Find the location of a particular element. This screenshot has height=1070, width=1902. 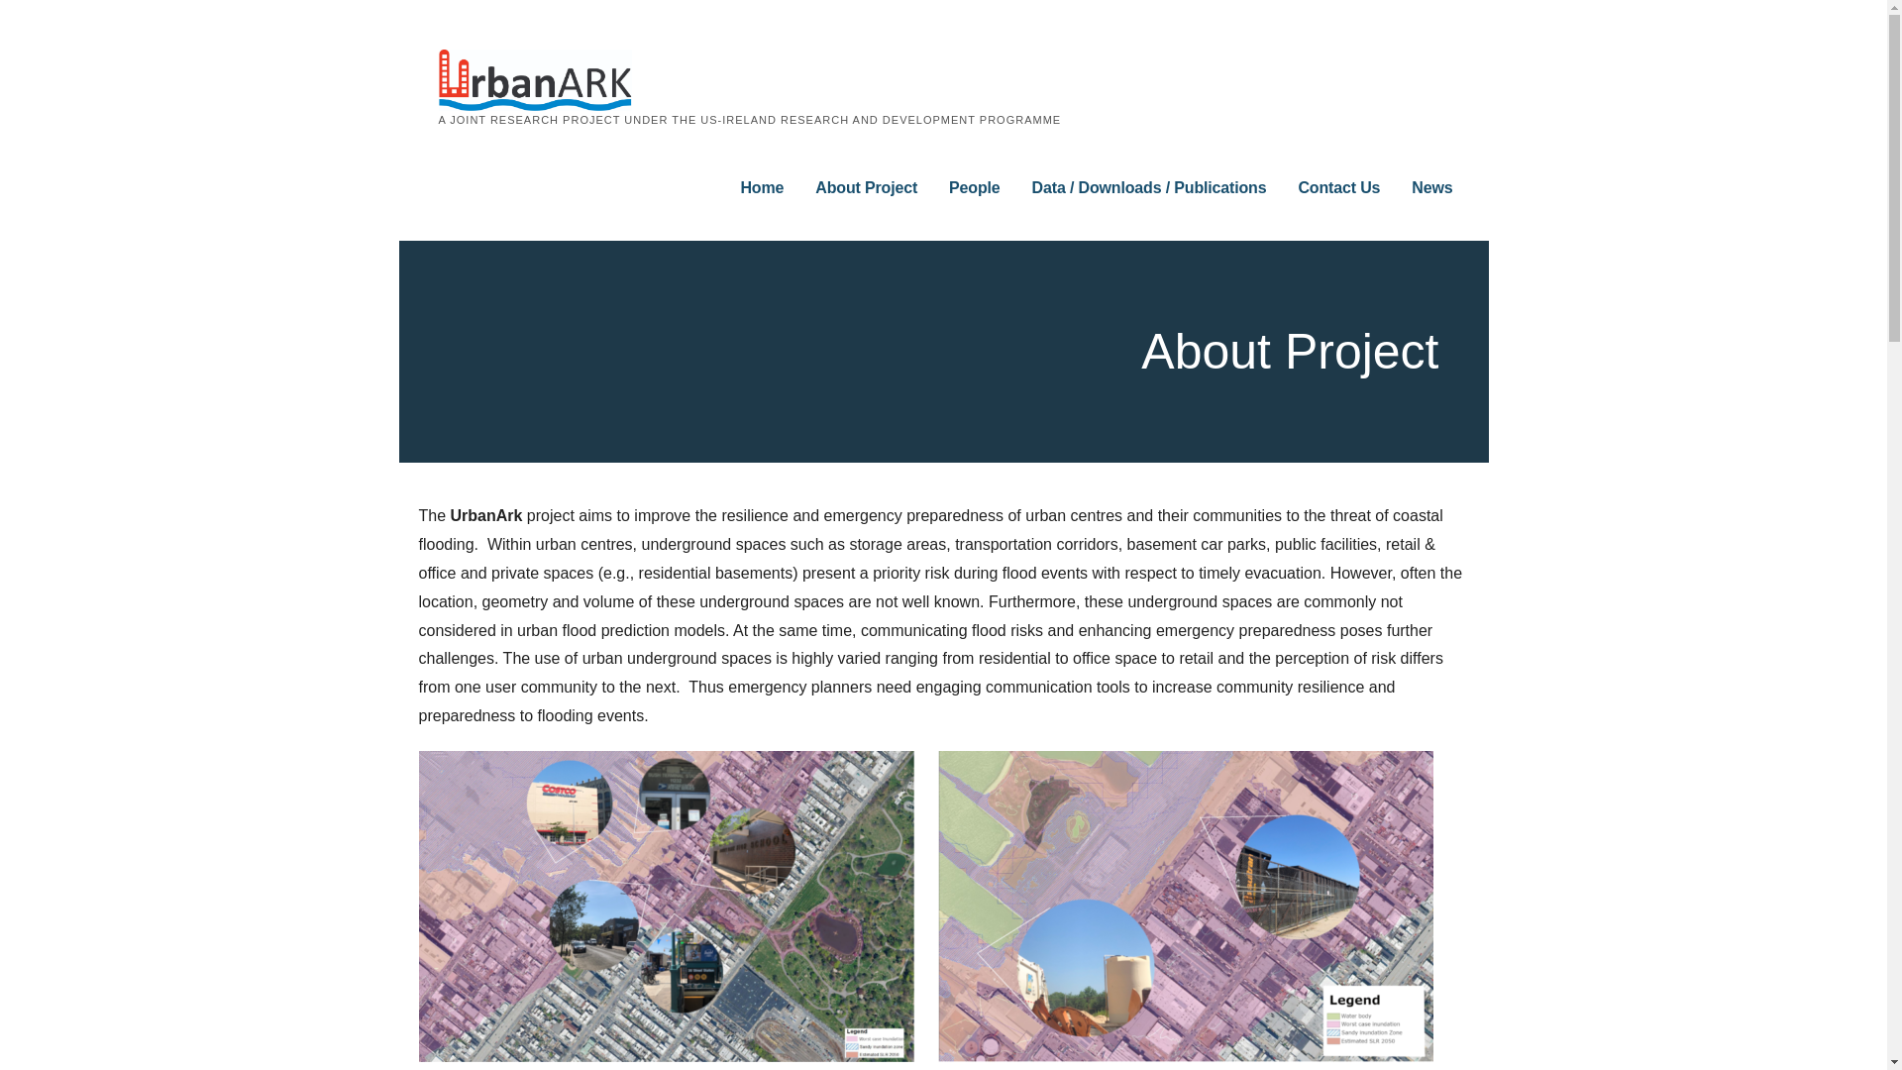

News is located at coordinates (1431, 188).